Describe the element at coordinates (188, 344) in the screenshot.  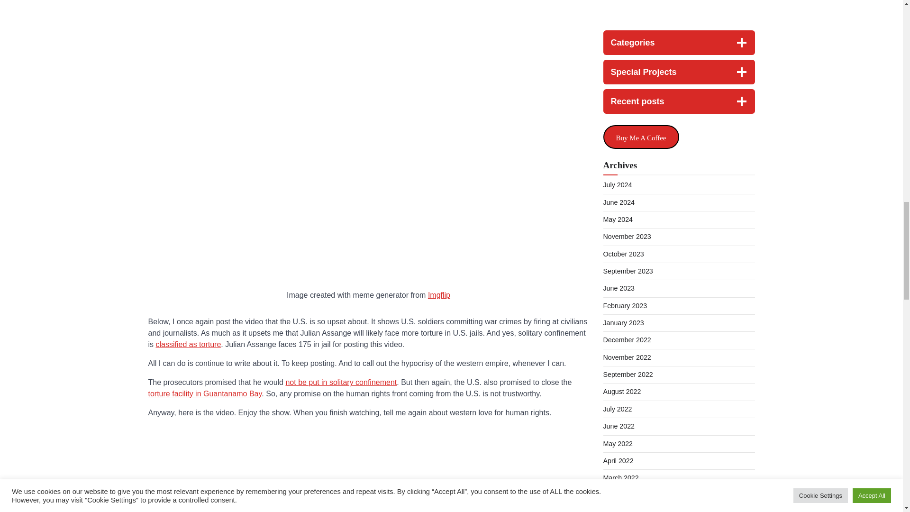
I see `classified as torture` at that location.